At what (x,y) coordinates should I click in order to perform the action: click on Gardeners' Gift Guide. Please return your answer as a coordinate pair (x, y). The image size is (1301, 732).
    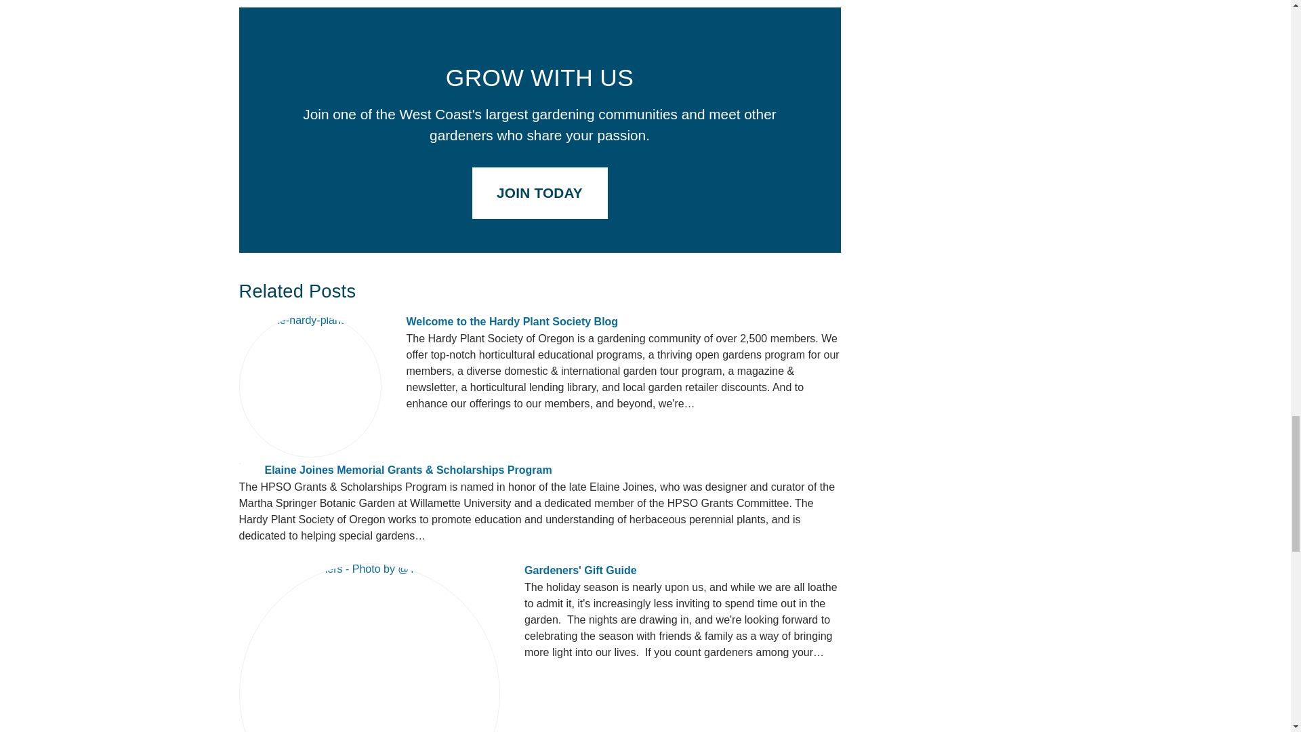
    Looking at the image, I should click on (580, 569).